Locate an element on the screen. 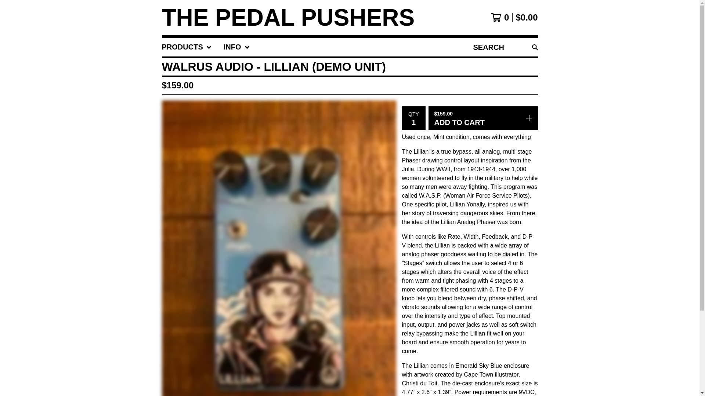 This screenshot has width=705, height=396. View cart is located at coordinates (514, 18).